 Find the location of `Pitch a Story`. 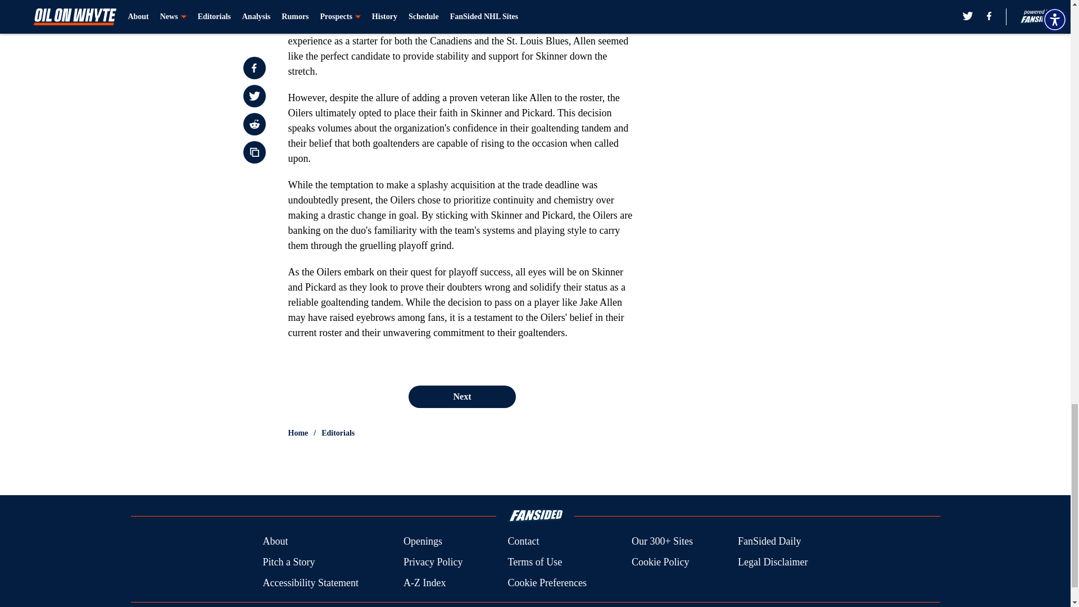

Pitch a Story is located at coordinates (288, 562).